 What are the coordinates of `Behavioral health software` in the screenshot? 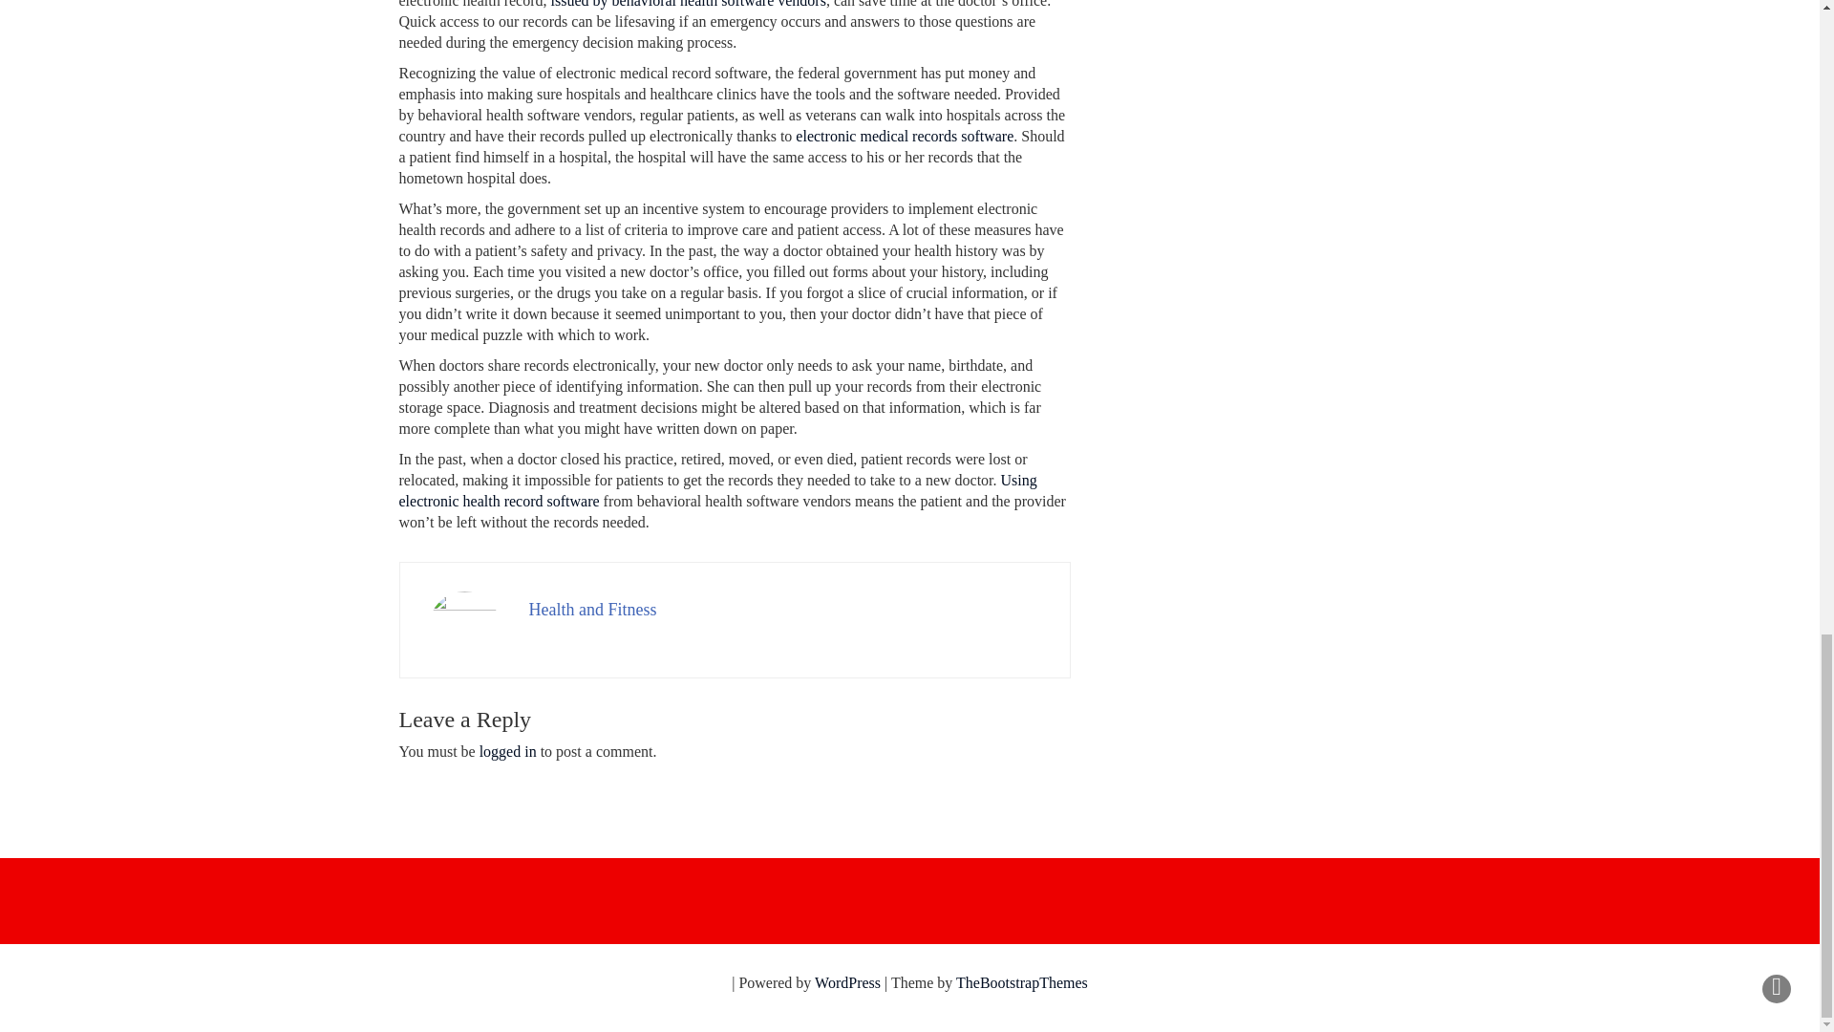 It's located at (905, 136).